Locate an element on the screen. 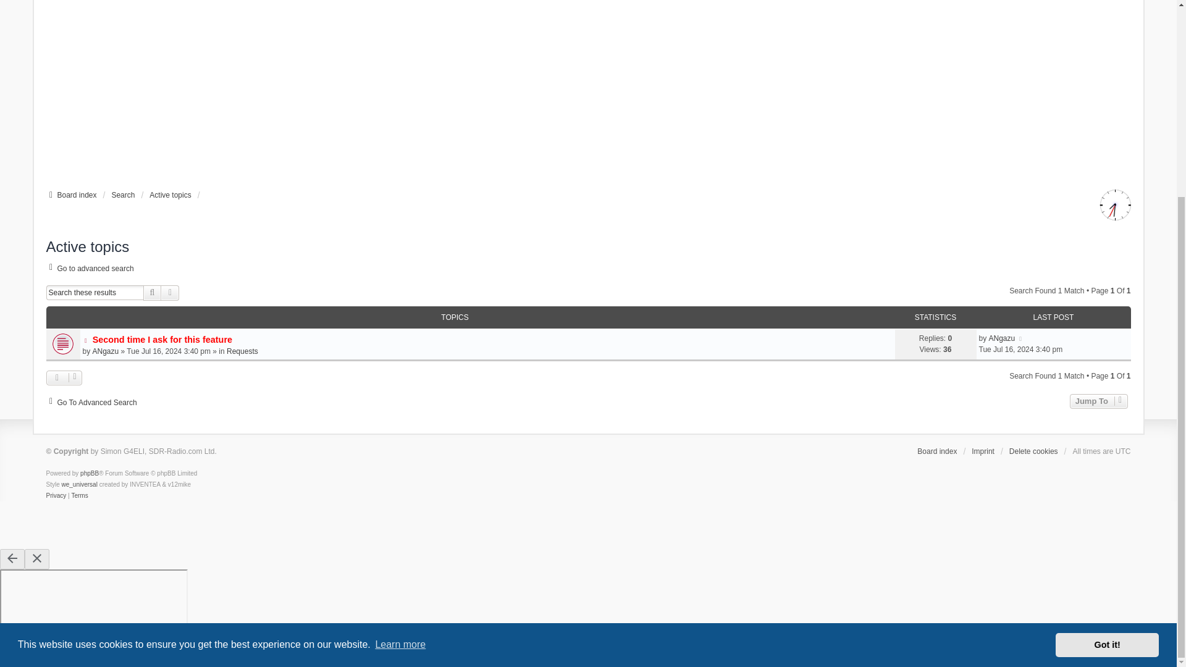  ANgazu is located at coordinates (106, 351).